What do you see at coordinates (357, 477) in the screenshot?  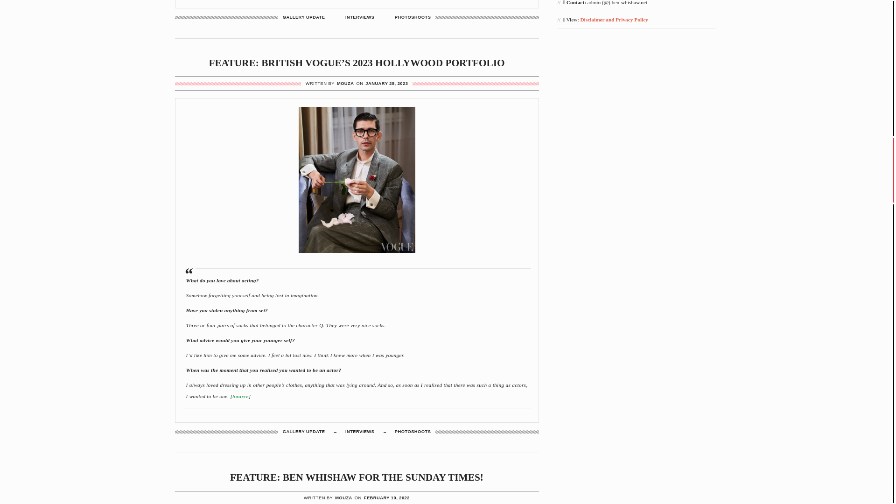 I see `FEATURE: BEN WHISHAW FOR THE SUNDAY TIMES!` at bounding box center [357, 477].